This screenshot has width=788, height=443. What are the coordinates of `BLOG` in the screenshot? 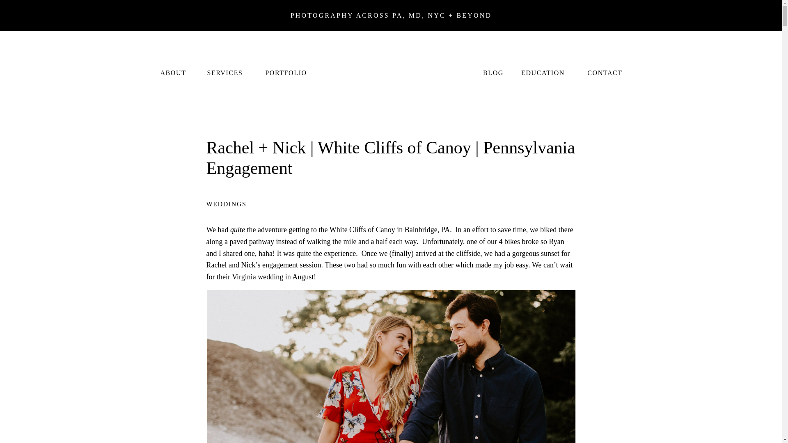 It's located at (492, 72).